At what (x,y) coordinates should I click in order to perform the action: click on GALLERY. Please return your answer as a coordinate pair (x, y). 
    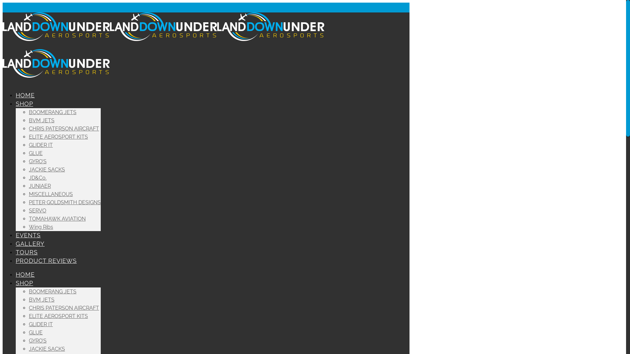
    Looking at the image, I should click on (30, 244).